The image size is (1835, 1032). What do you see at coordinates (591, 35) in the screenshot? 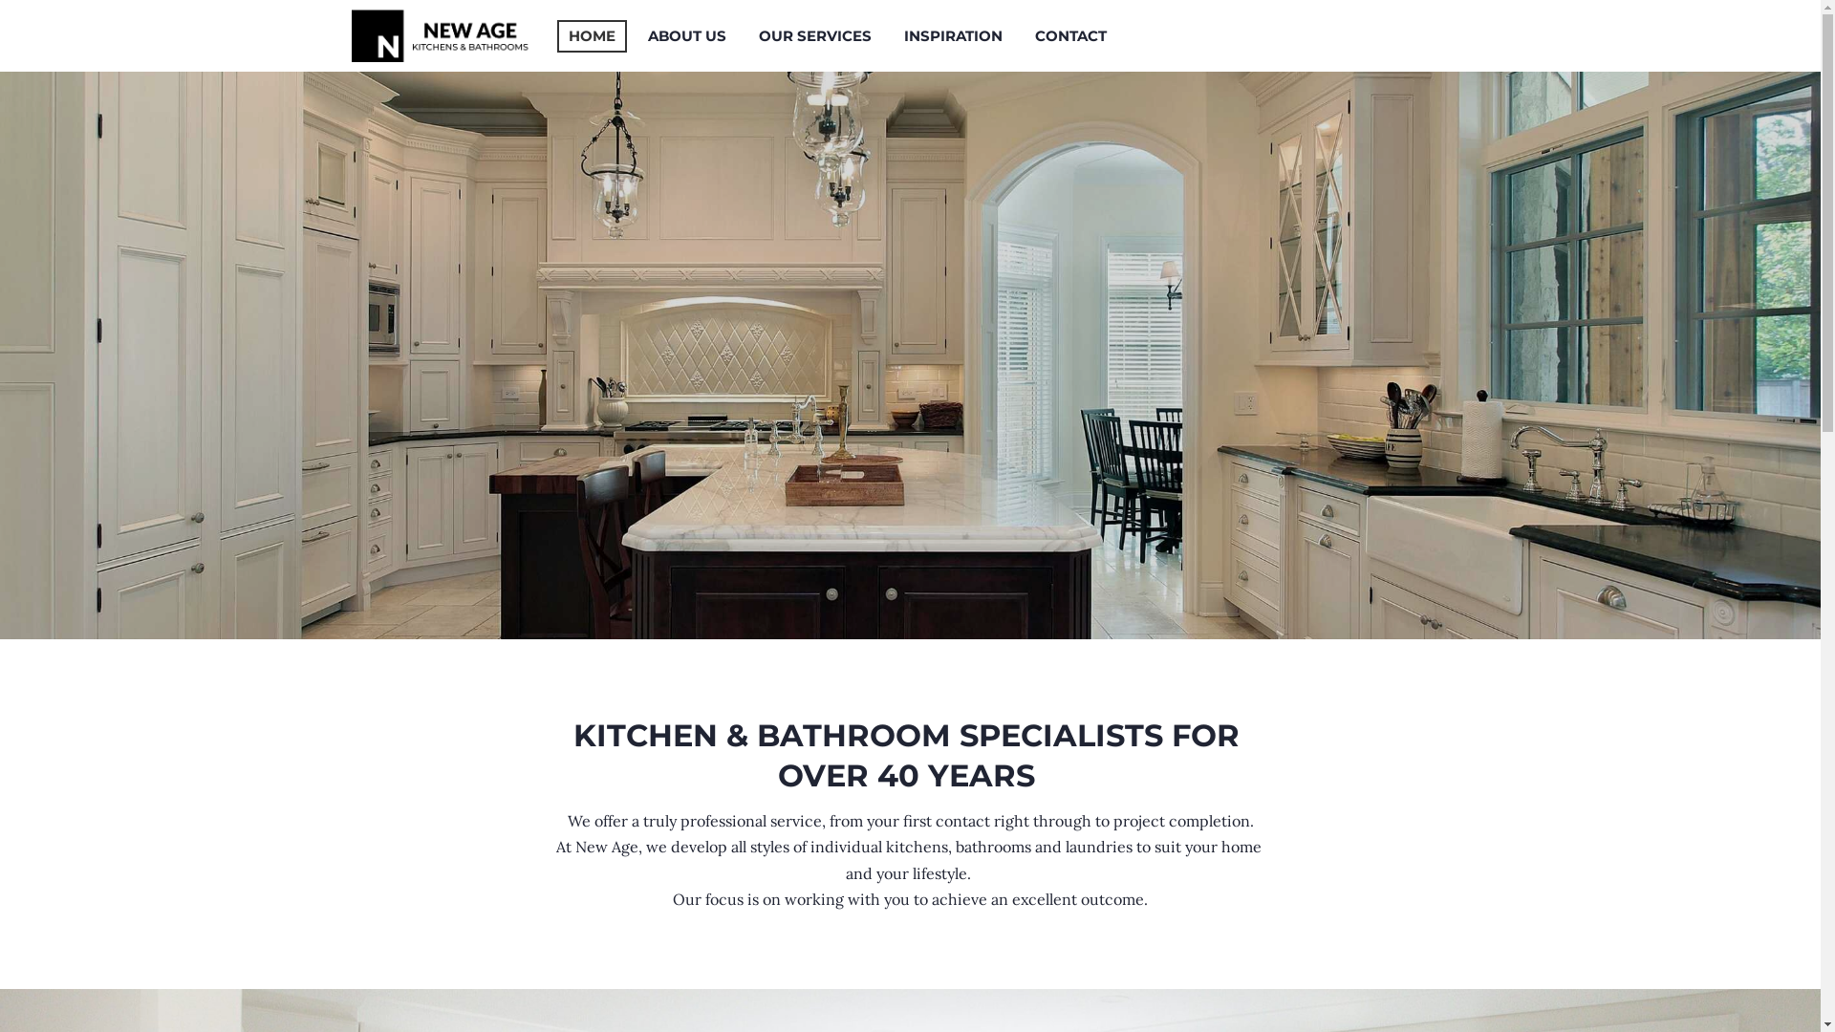
I see `HOME` at bounding box center [591, 35].